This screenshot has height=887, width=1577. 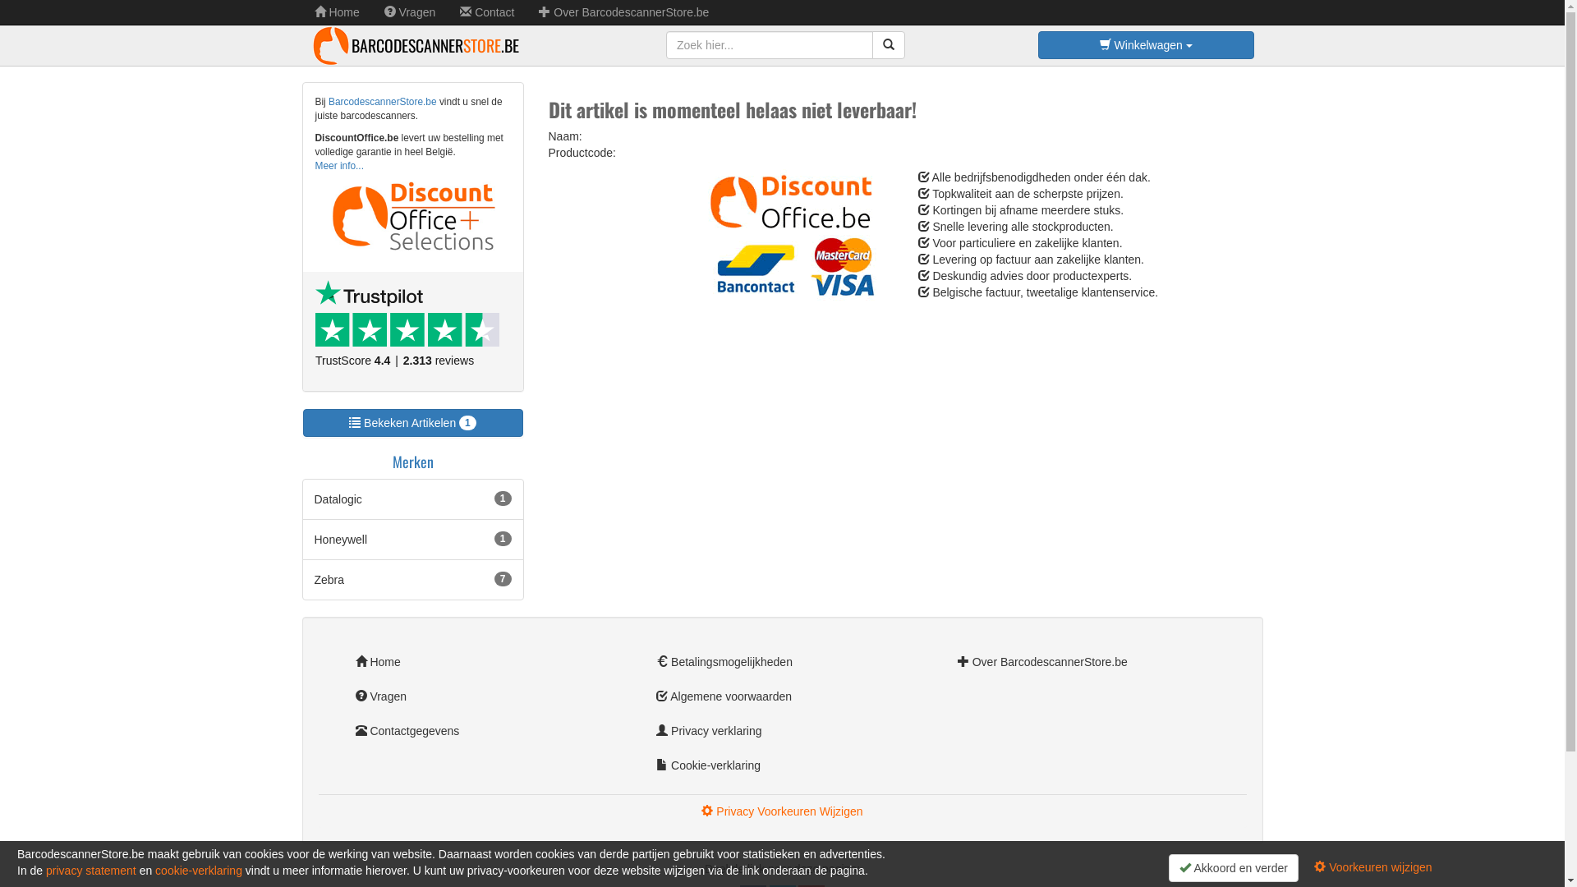 I want to click on cookie-verklaring, so click(x=199, y=871).